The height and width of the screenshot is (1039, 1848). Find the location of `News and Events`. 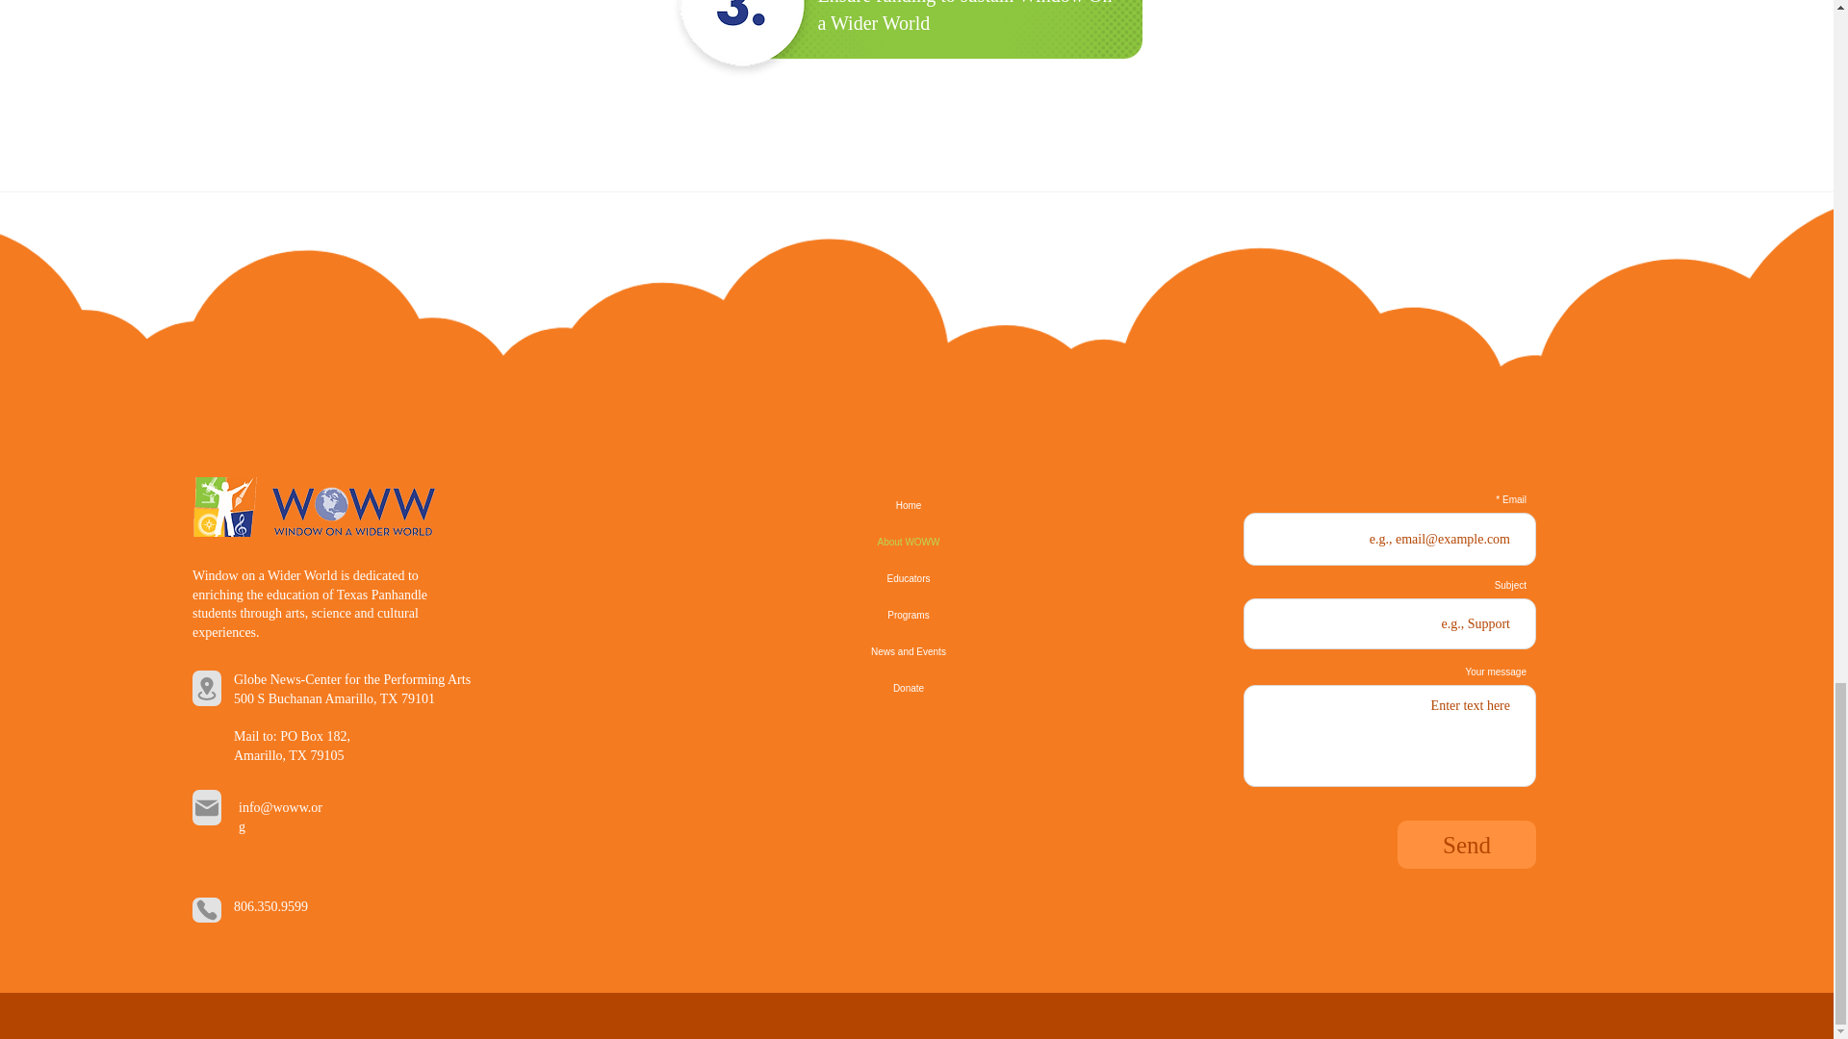

News and Events is located at coordinates (909, 651).